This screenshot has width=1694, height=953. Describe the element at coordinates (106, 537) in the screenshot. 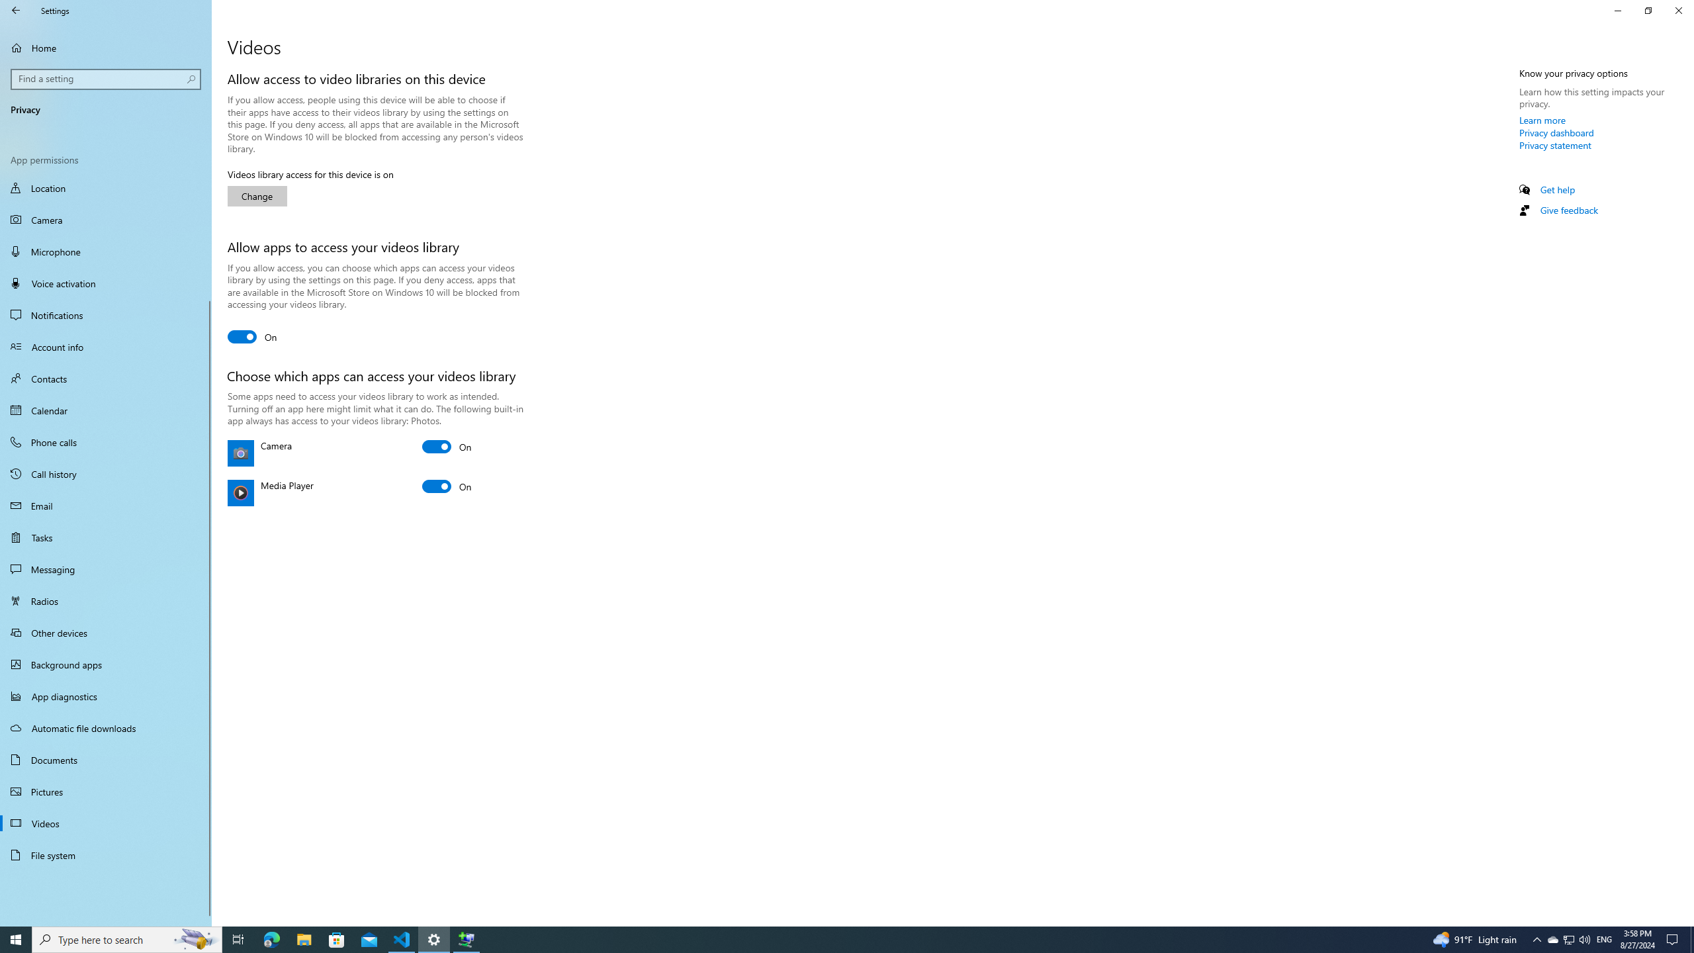

I see `Tasks` at that location.